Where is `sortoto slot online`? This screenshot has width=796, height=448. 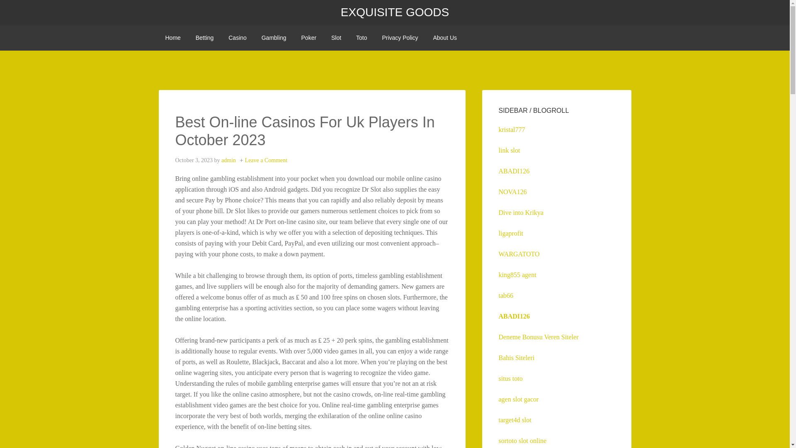 sortoto slot online is located at coordinates (522, 441).